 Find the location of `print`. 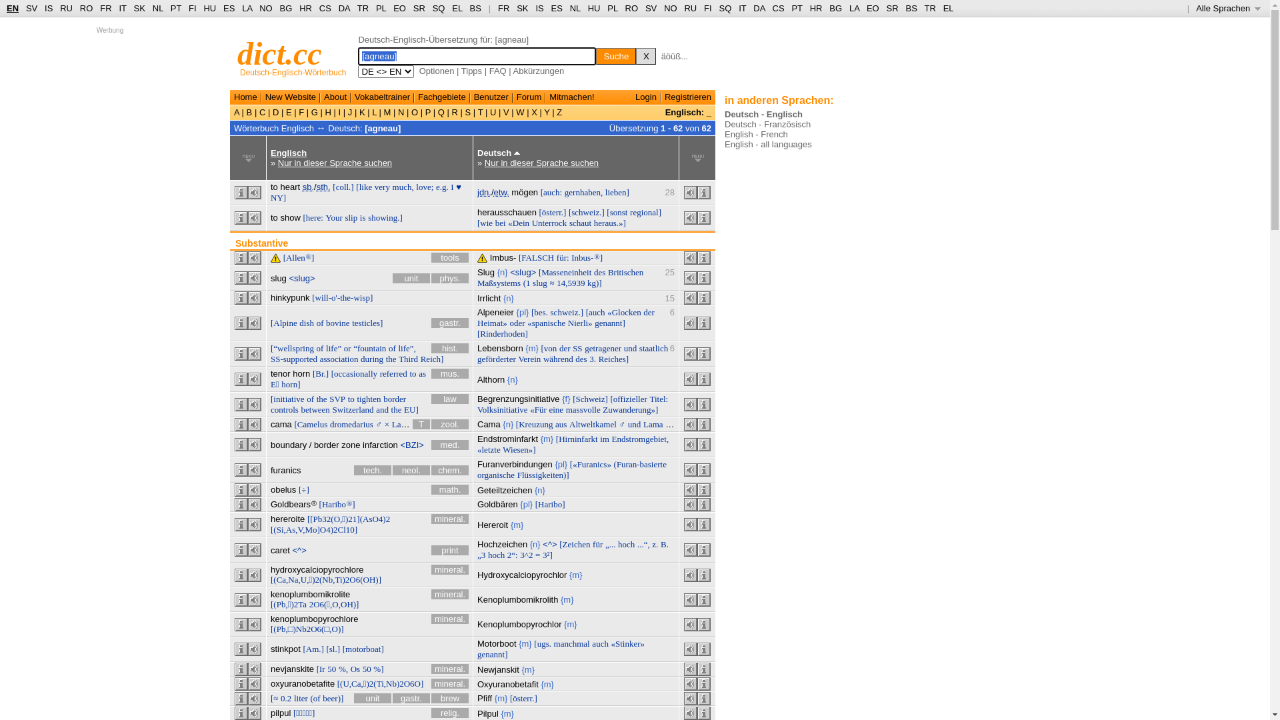

print is located at coordinates (450, 551).